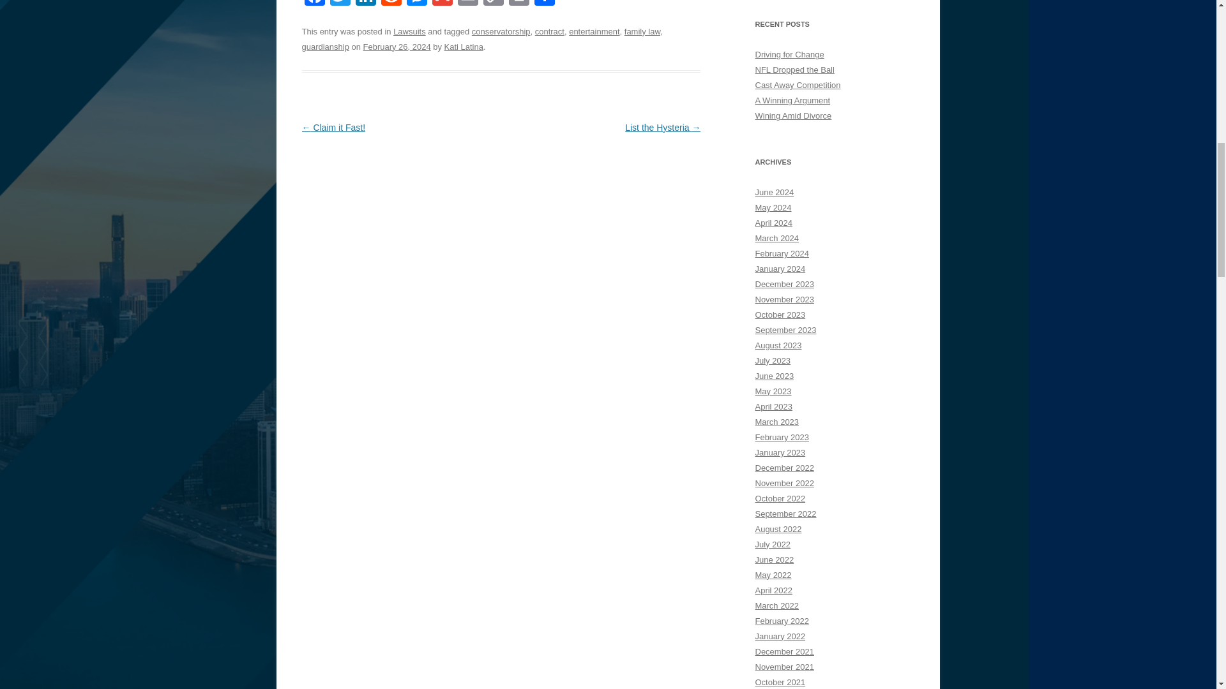 The width and height of the screenshot is (1226, 689). Describe the element at coordinates (642, 32) in the screenshot. I see `family law` at that location.